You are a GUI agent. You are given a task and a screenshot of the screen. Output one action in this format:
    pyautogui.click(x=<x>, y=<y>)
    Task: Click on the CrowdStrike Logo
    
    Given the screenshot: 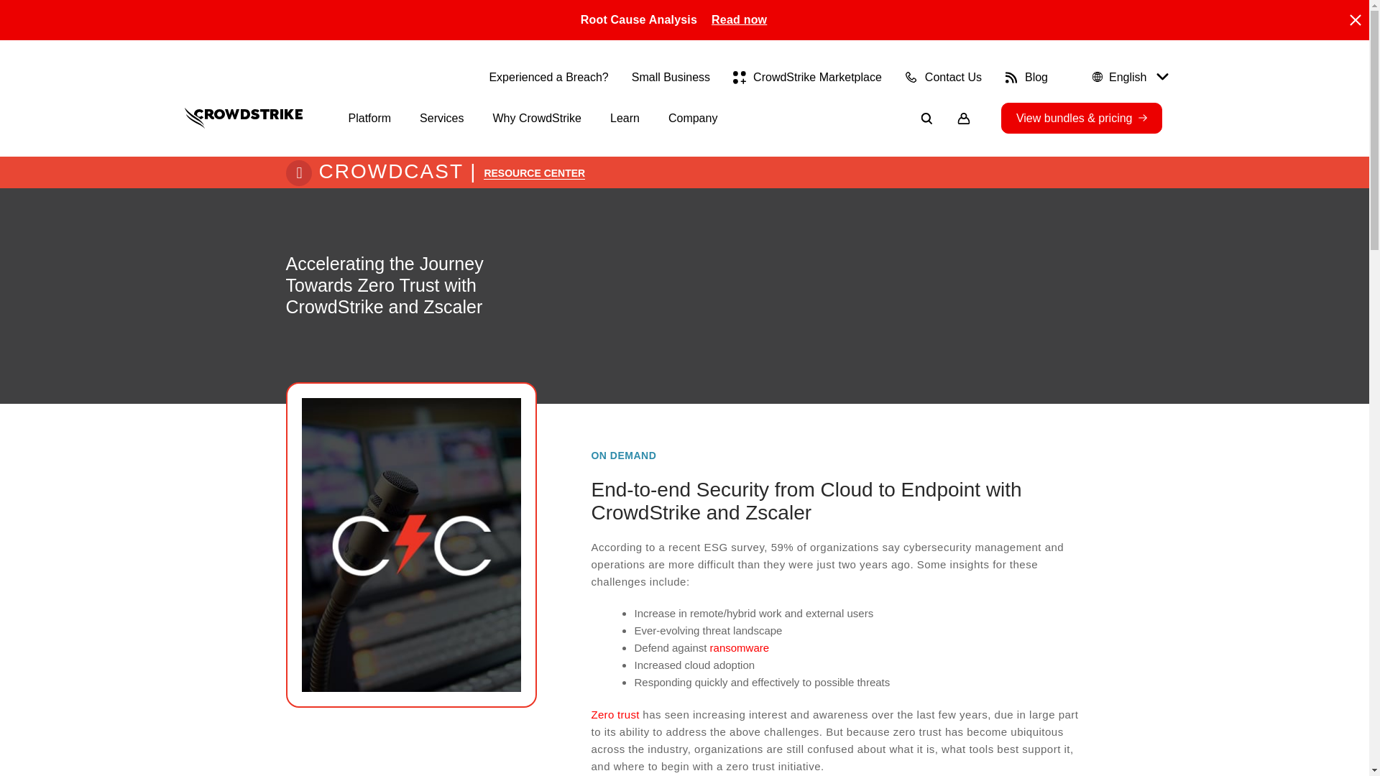 What is the action you would take?
    pyautogui.click(x=243, y=118)
    